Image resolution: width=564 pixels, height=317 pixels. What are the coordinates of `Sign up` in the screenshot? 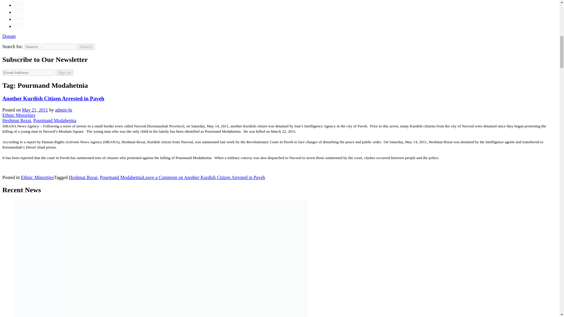 It's located at (64, 72).